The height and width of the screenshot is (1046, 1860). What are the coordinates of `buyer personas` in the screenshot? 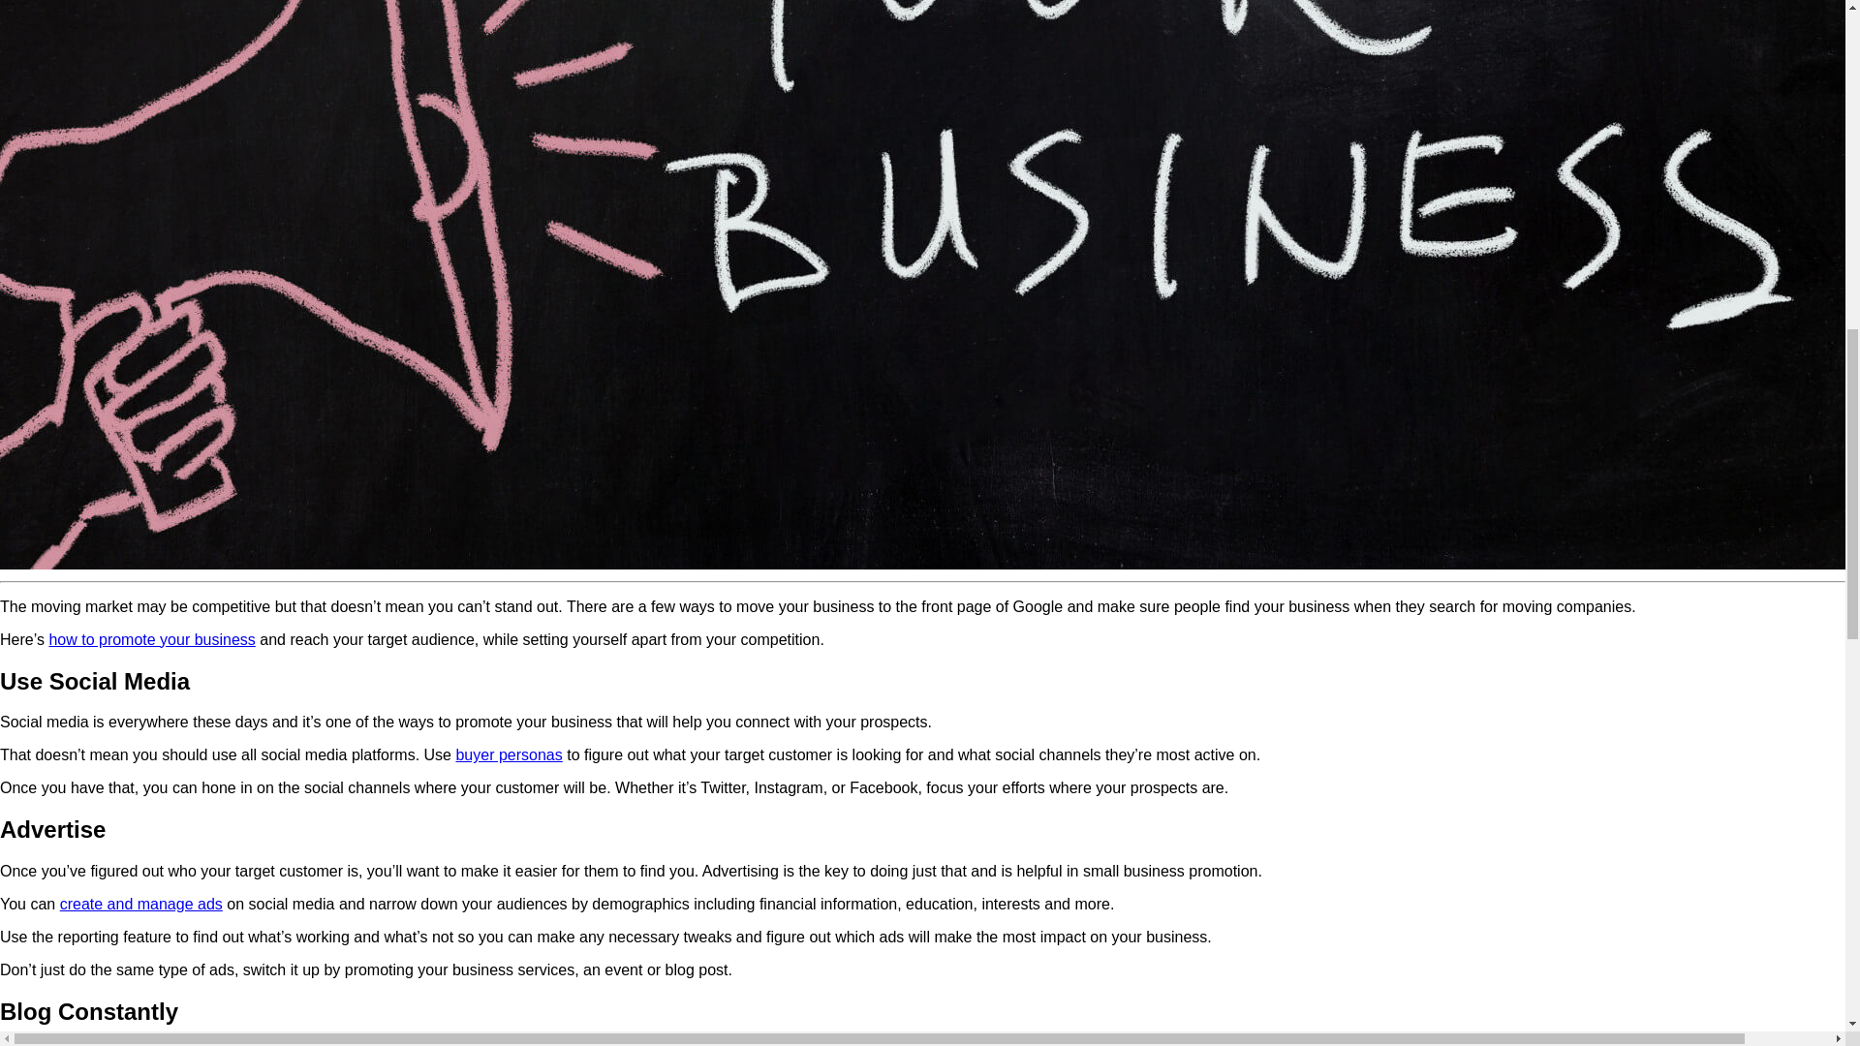 It's located at (508, 755).